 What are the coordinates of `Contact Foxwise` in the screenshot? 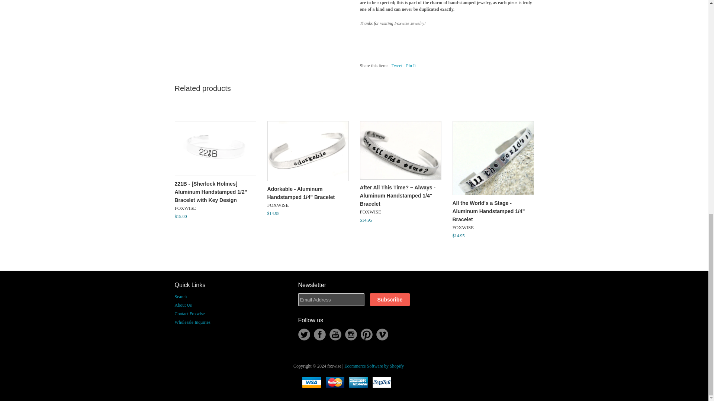 It's located at (190, 314).